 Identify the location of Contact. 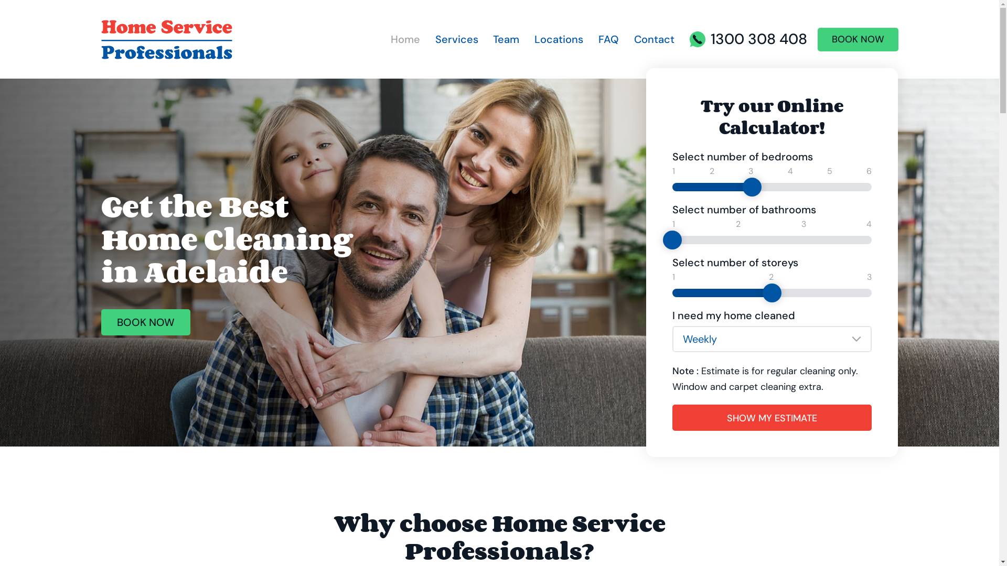
(926, 302).